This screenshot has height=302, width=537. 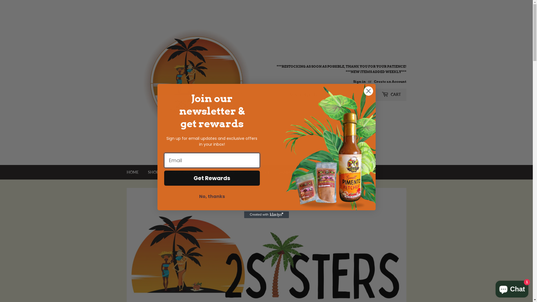 I want to click on CART, so click(x=391, y=95).